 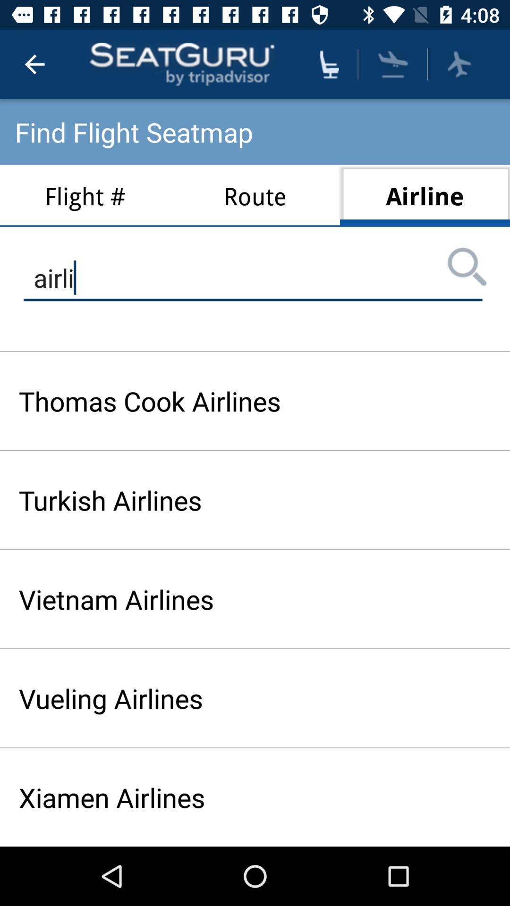 I want to click on view seating arrangements, so click(x=329, y=64).